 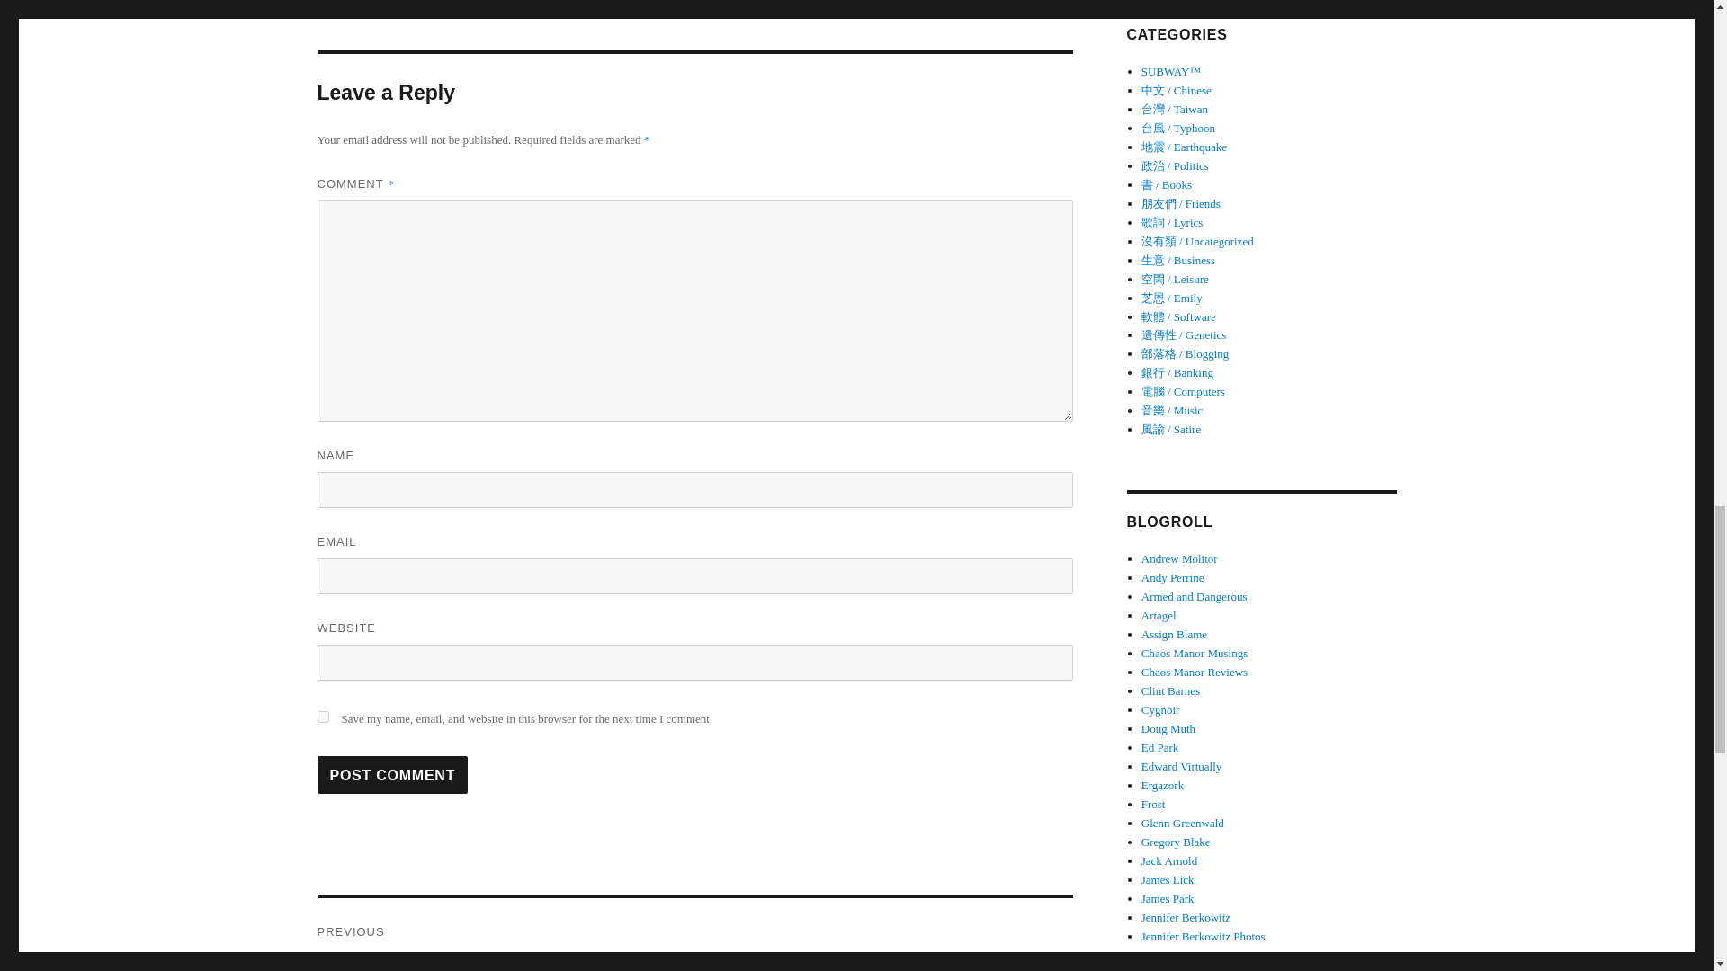 What do you see at coordinates (392, 775) in the screenshot?
I see `Post Comment` at bounding box center [392, 775].